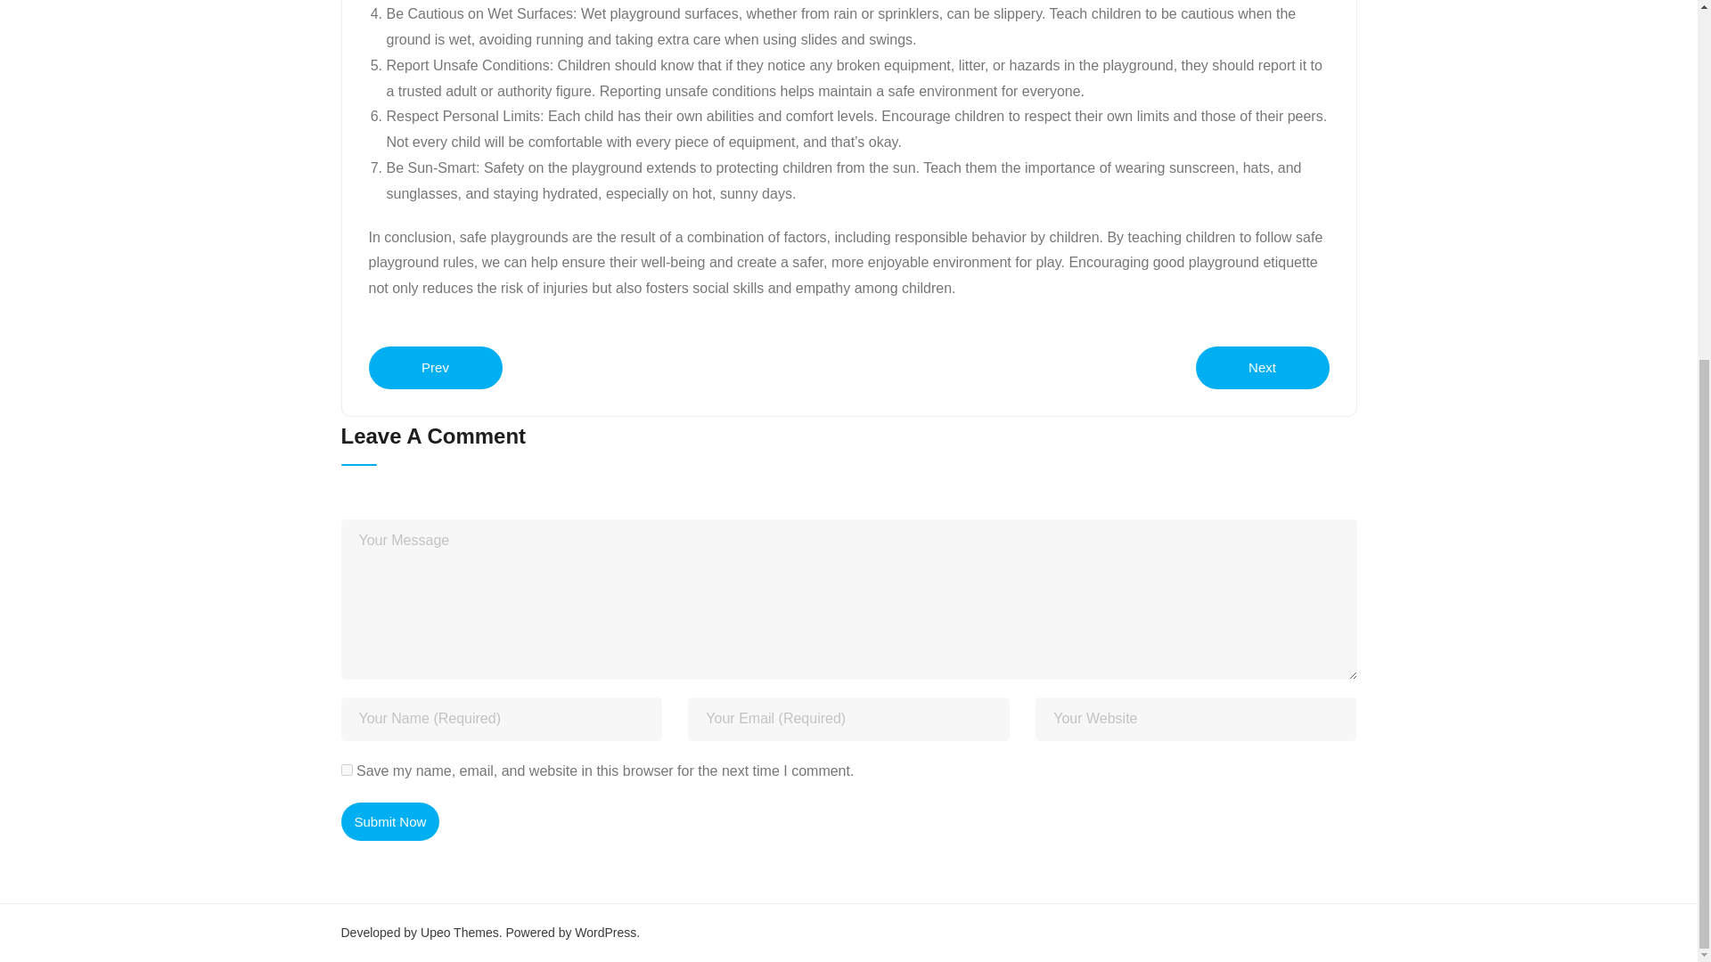 This screenshot has width=1711, height=962. I want to click on yes, so click(346, 770).